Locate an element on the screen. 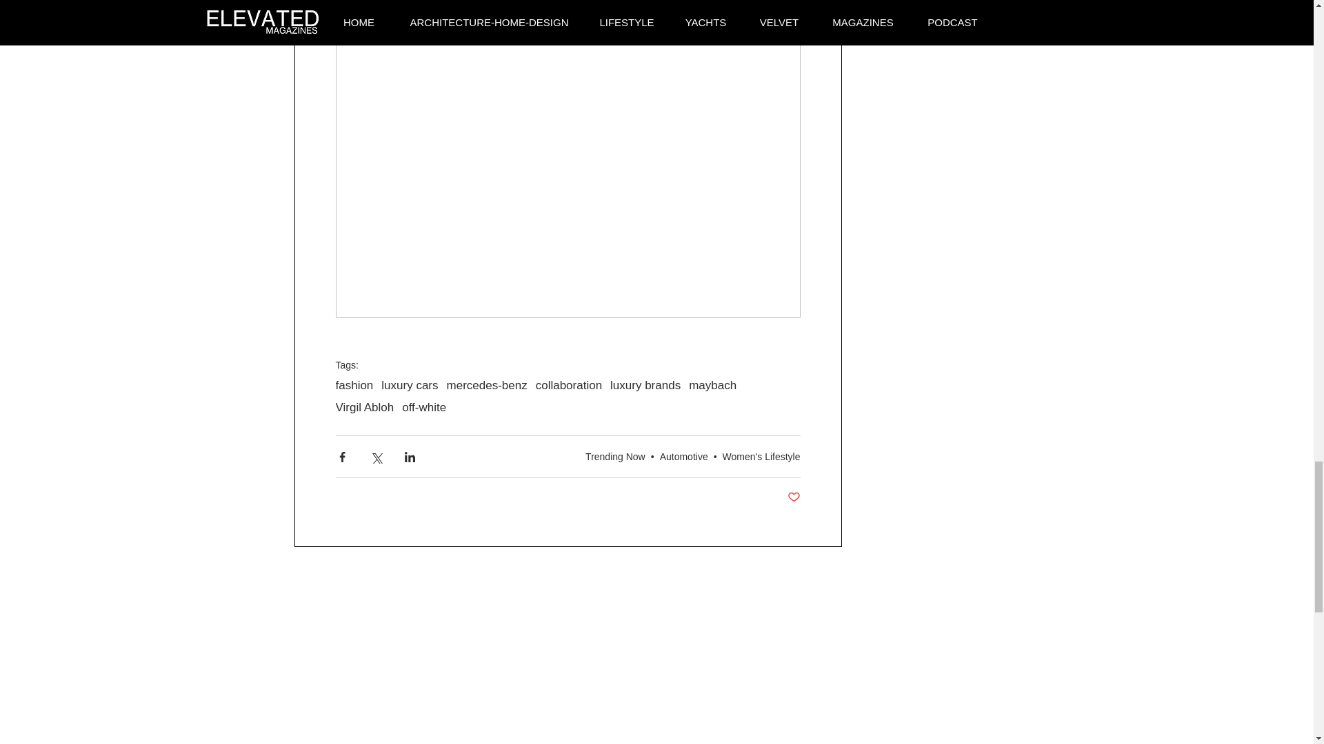 The height and width of the screenshot is (744, 1324). off-white is located at coordinates (424, 408).